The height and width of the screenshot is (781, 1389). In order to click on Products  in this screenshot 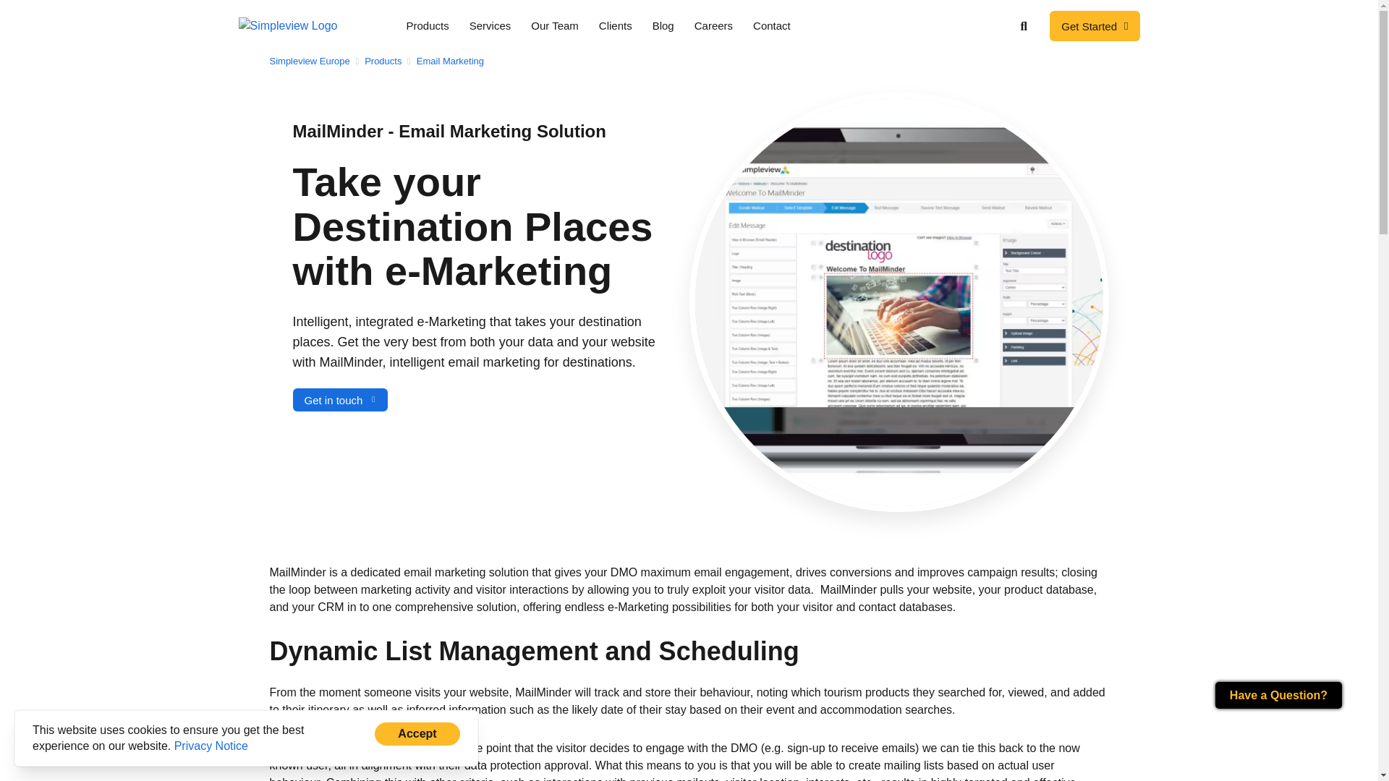, I will do `click(388, 61)`.